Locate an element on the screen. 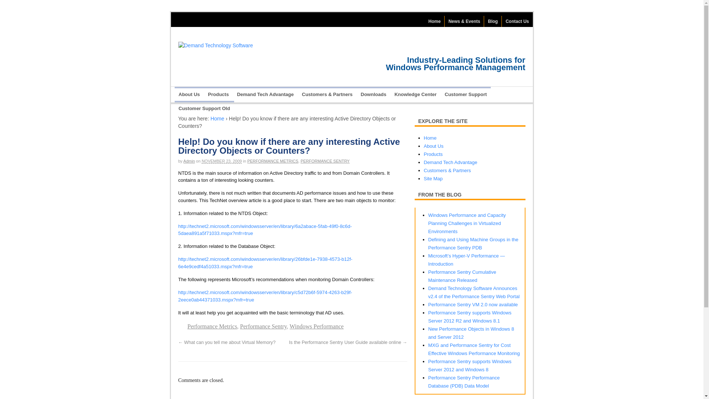 This screenshot has width=709, height=399. Contact Us is located at coordinates (517, 21).